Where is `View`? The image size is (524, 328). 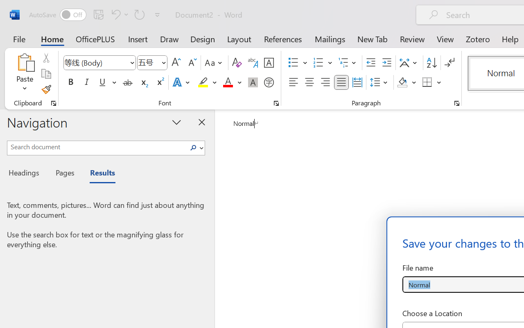 View is located at coordinates (445, 39).